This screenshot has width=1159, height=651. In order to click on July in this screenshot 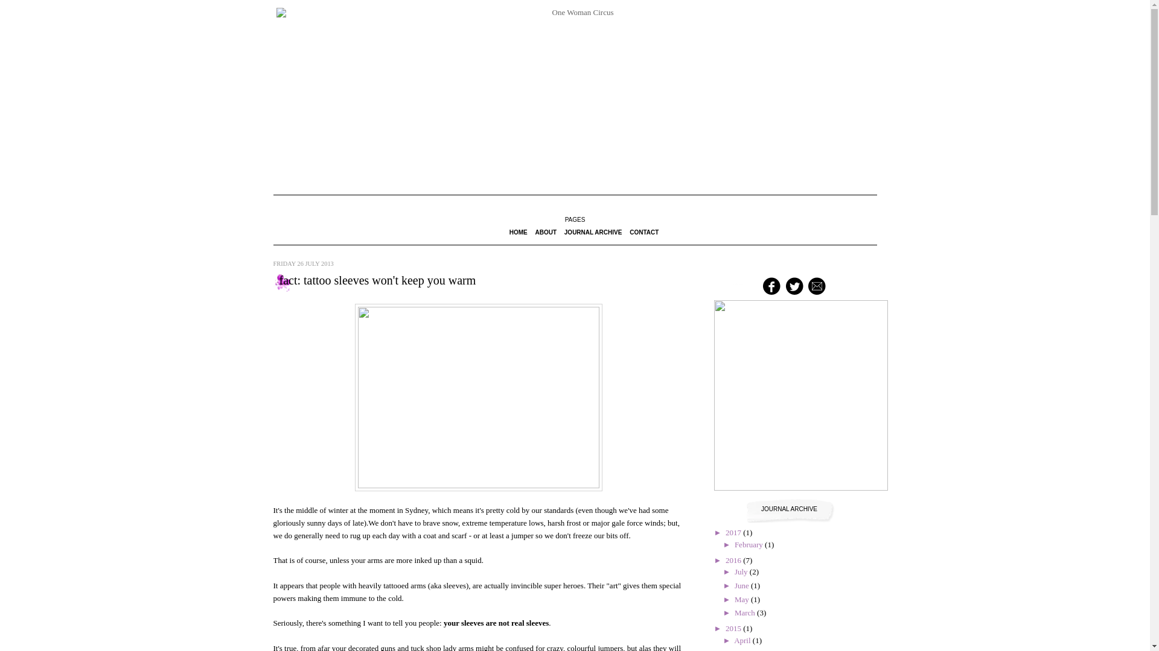, I will do `click(742, 571)`.